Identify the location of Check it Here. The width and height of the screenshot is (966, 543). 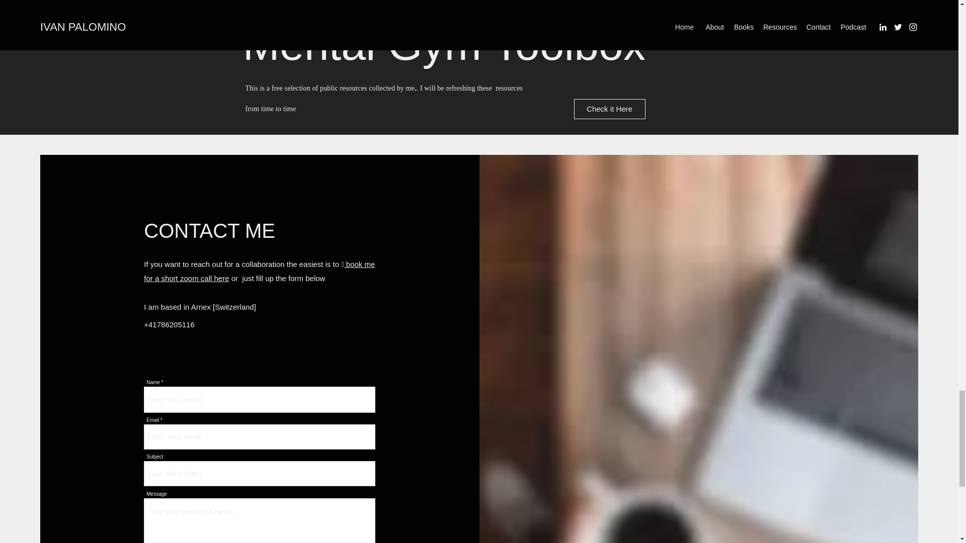
(609, 109).